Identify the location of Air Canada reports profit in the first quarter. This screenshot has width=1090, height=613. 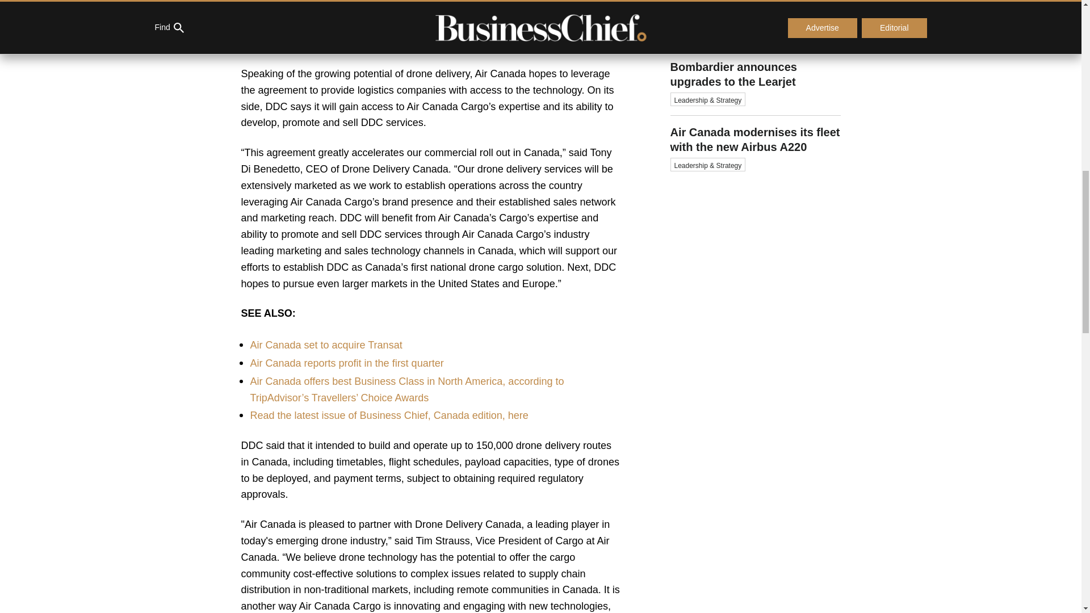
(346, 363).